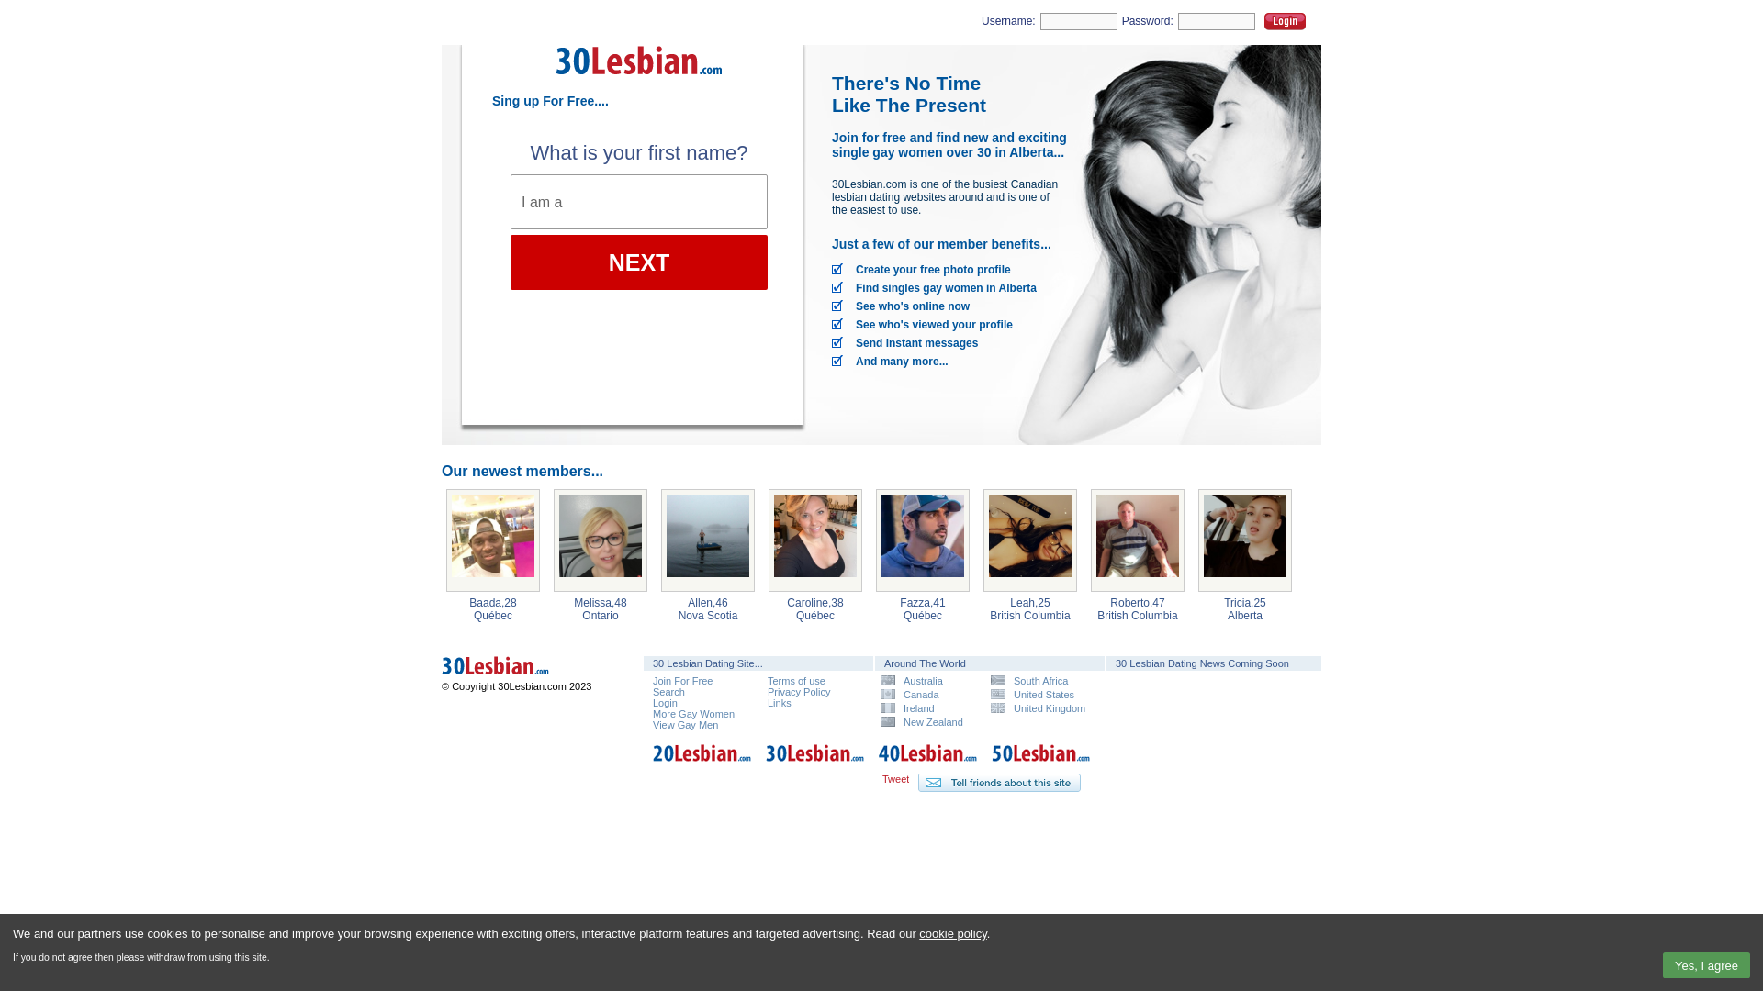 This screenshot has height=991, width=1763. I want to click on Australia, so click(928, 681).